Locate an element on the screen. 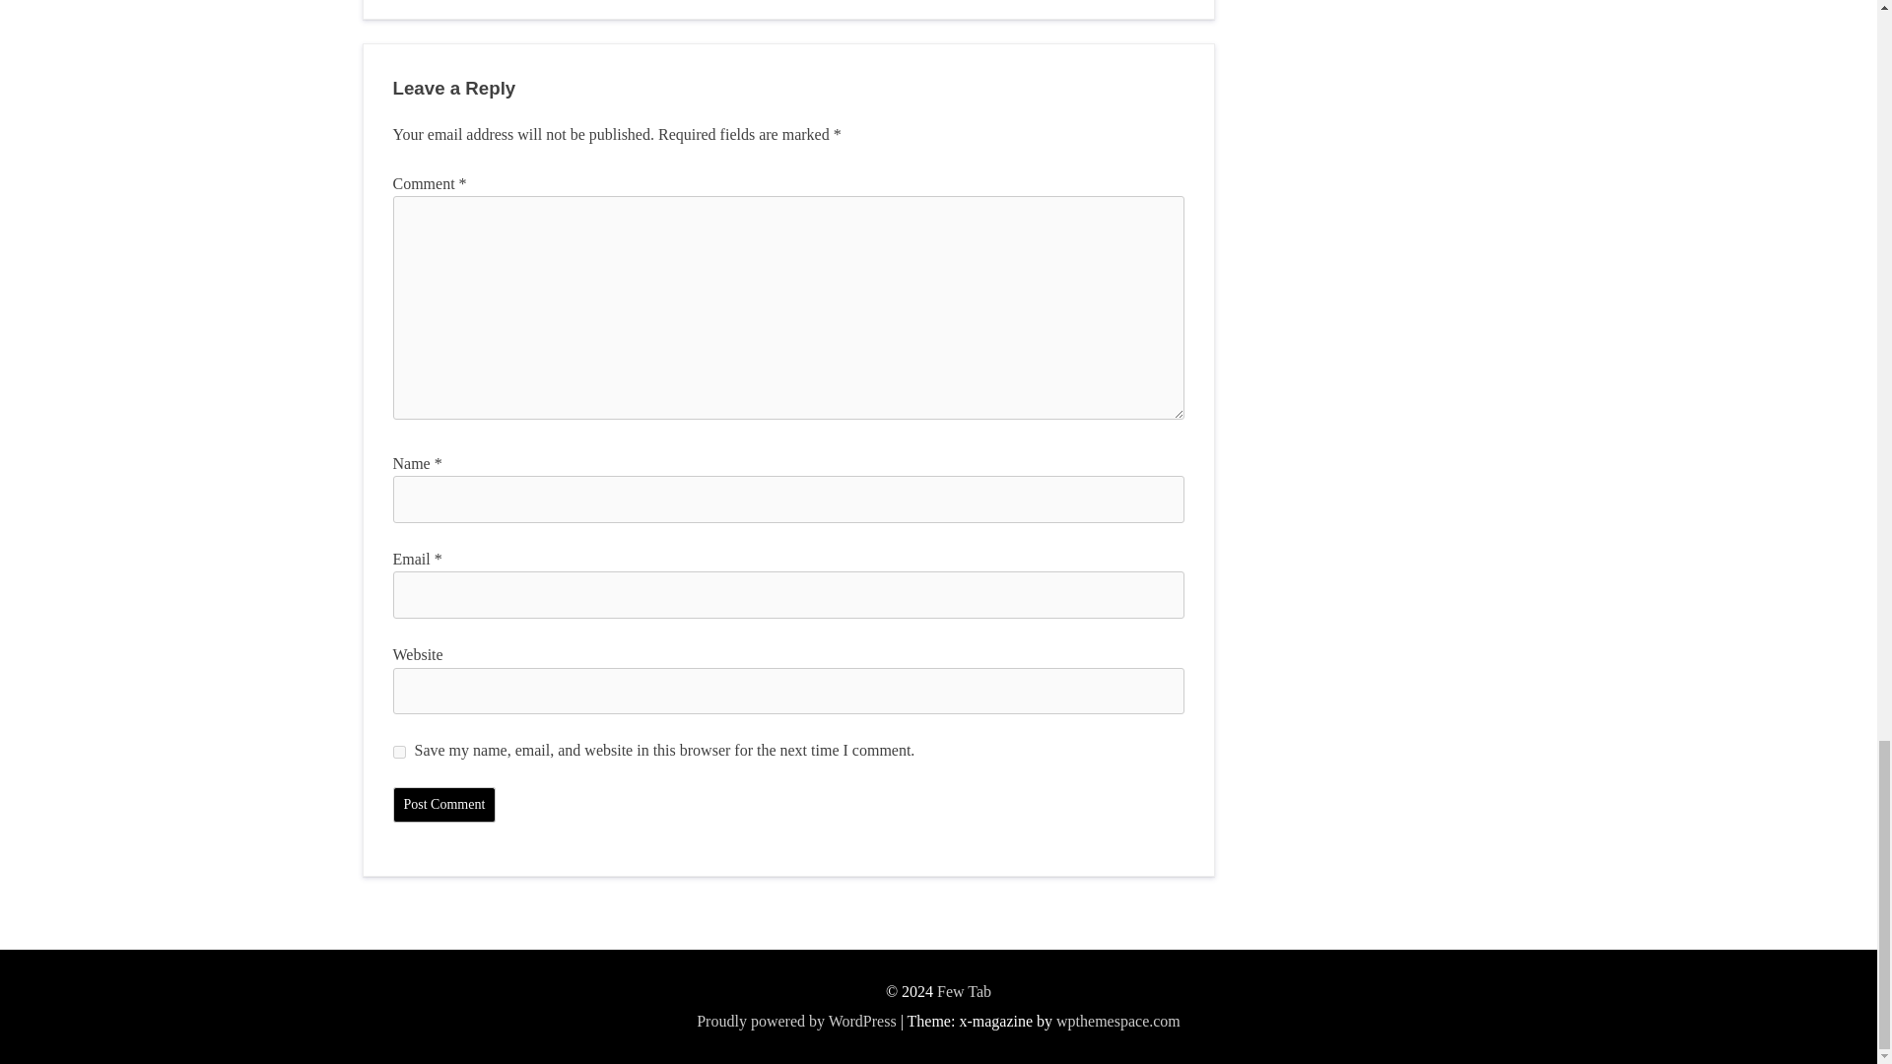  yes is located at coordinates (398, 753).